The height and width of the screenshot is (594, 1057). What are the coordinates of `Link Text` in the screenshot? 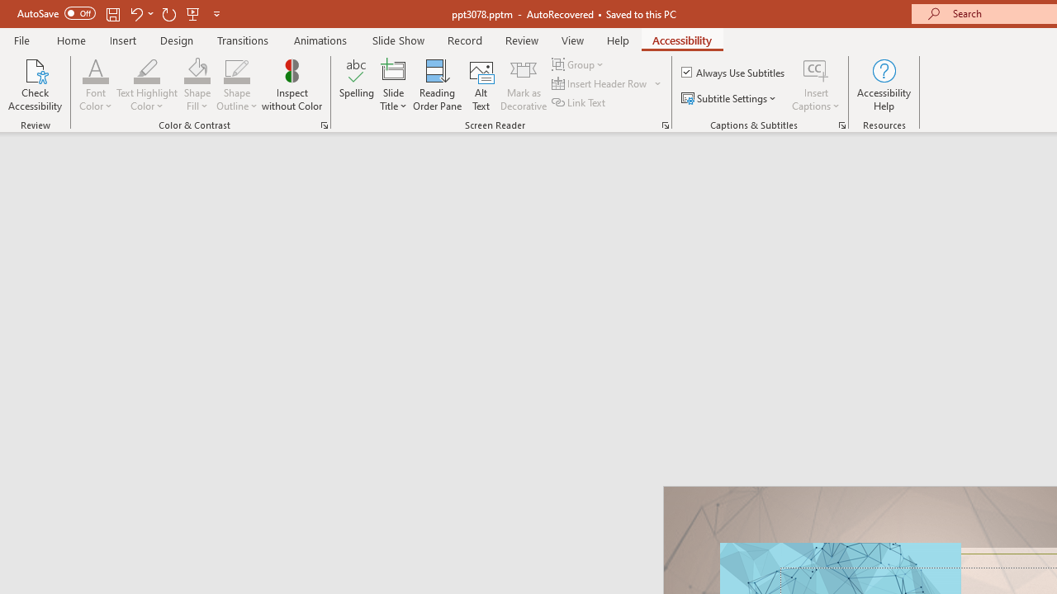 It's located at (580, 102).